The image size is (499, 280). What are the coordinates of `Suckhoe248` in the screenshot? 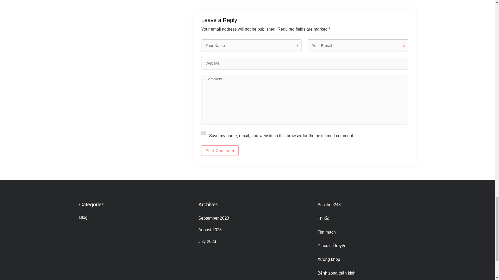 It's located at (329, 205).